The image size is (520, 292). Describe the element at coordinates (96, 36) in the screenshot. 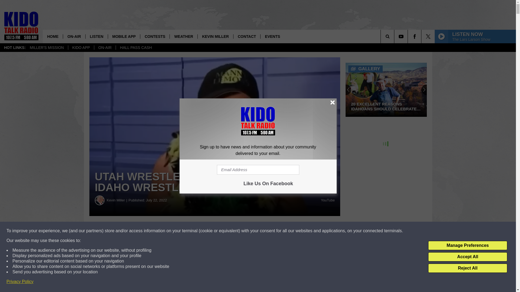

I see `LISTEN` at that location.